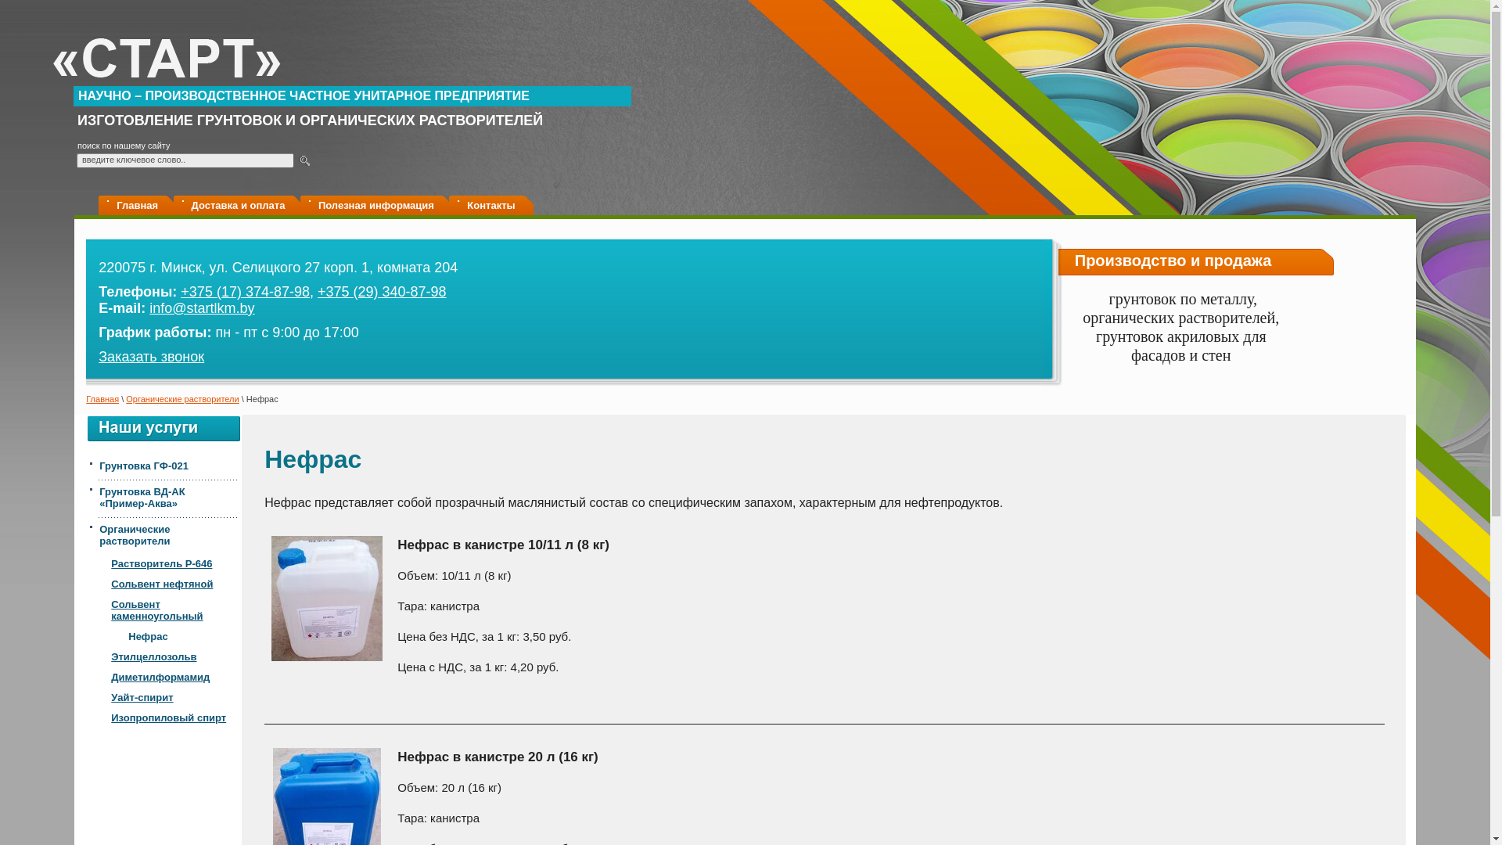  I want to click on +375 (17) 374-87-98, so click(246, 292).